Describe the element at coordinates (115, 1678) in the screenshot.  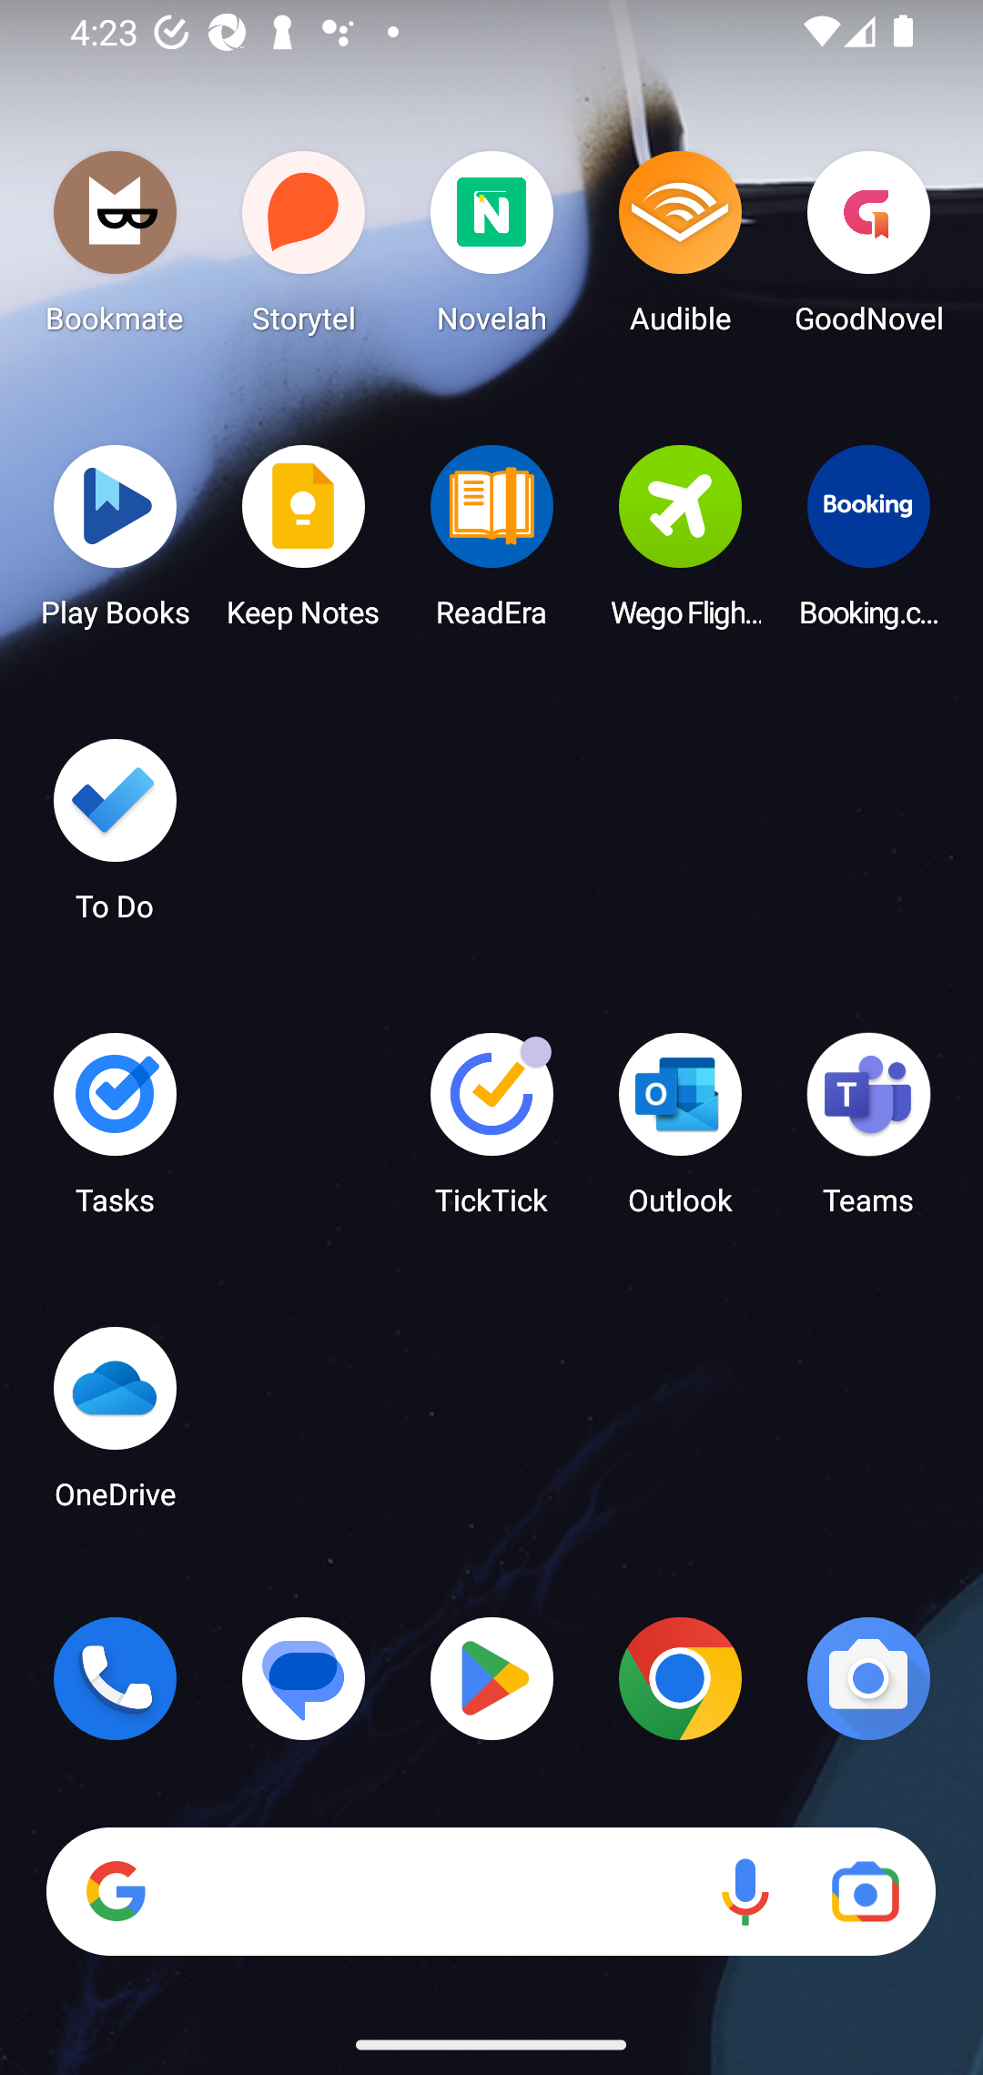
I see `Phone` at that location.